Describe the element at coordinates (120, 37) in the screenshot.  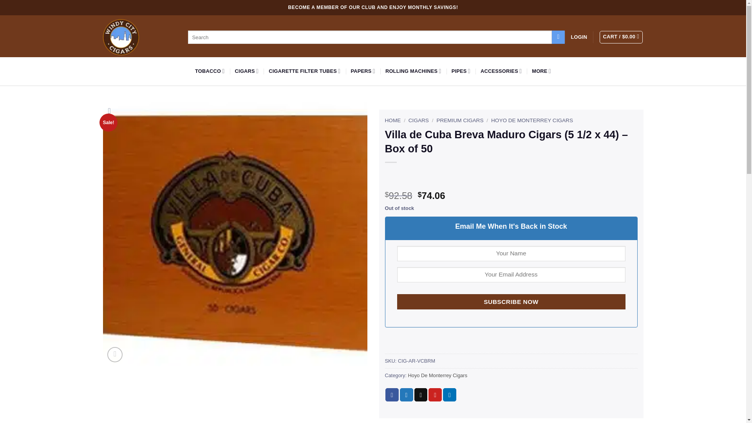
I see `Windy City Cigars` at that location.